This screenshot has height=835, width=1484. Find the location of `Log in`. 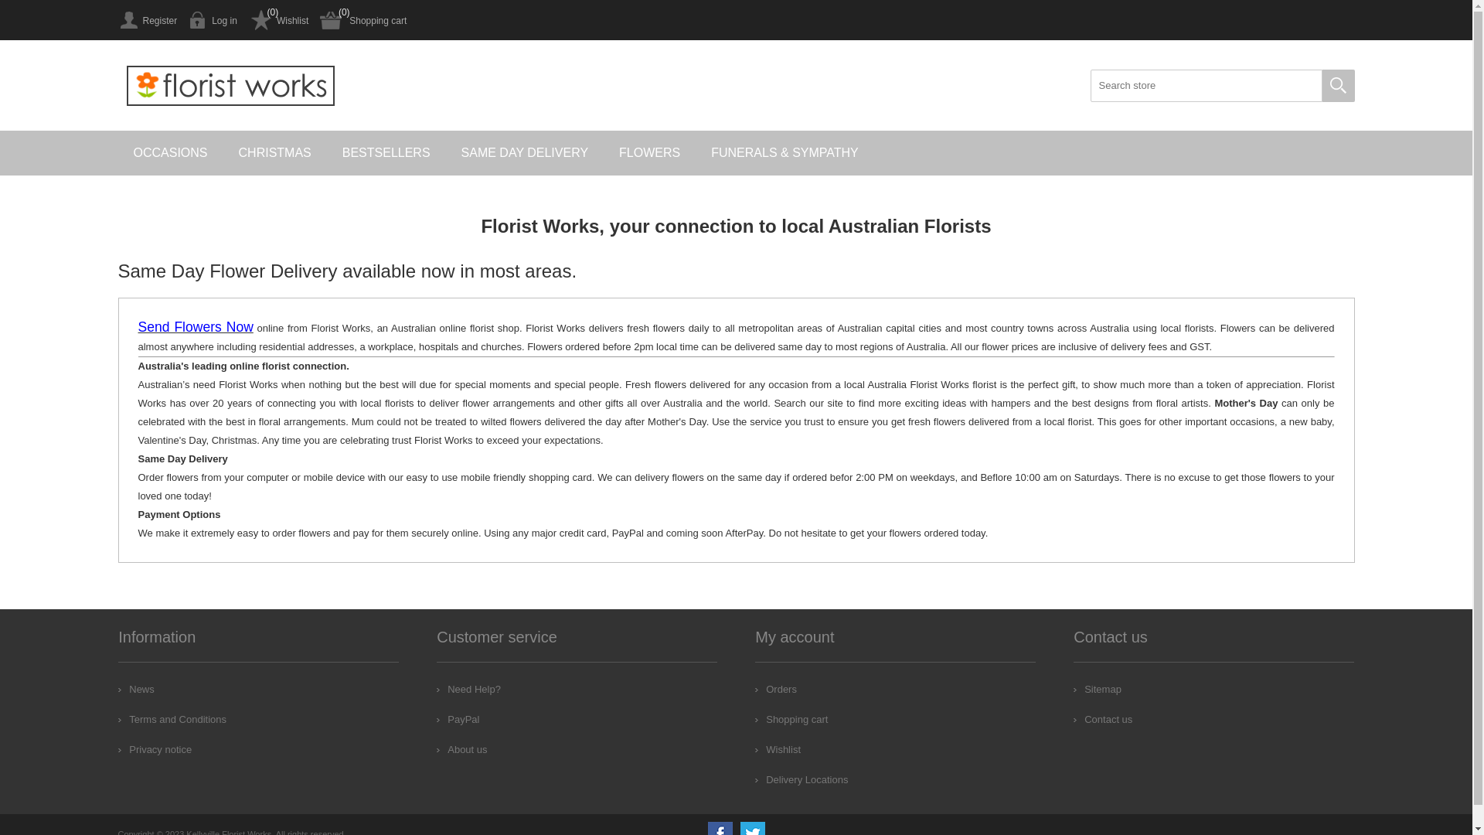

Log in is located at coordinates (213, 20).